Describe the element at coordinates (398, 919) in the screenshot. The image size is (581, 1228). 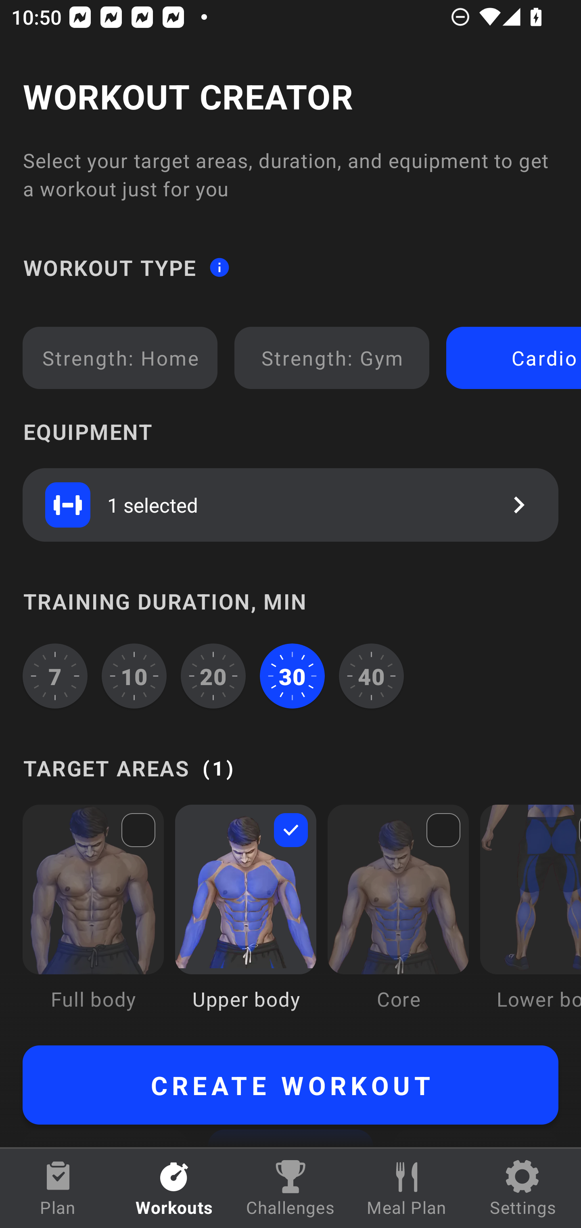
I see `Core` at that location.